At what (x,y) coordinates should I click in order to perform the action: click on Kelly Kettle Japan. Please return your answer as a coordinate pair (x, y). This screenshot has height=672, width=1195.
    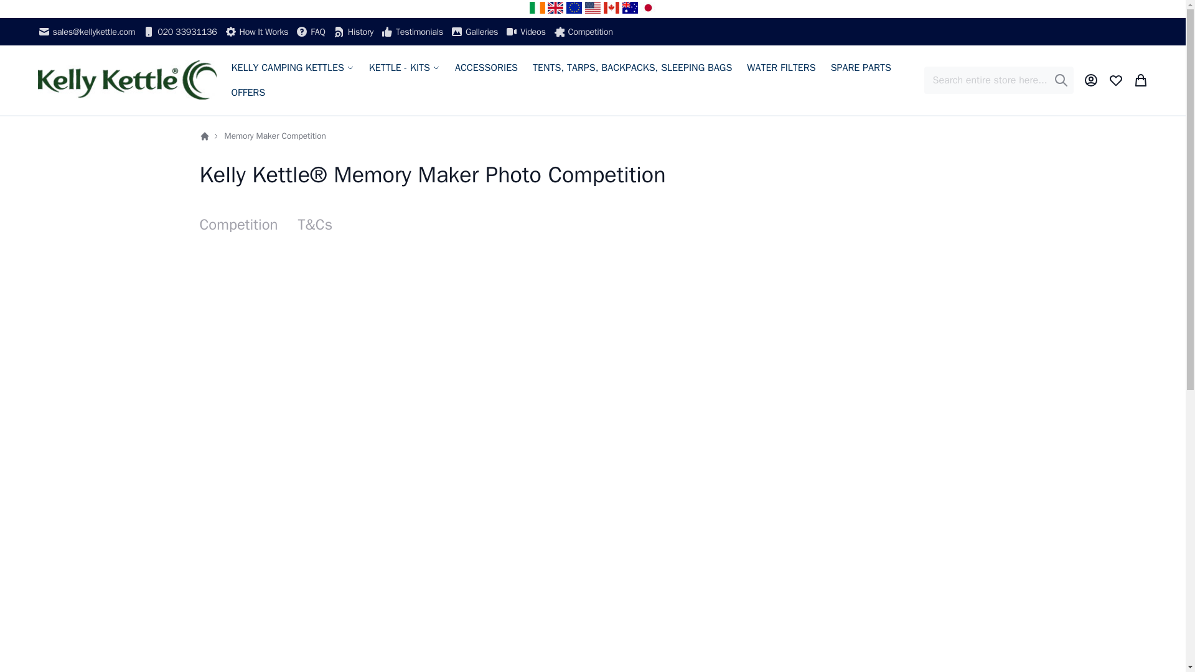
    Looking at the image, I should click on (649, 7).